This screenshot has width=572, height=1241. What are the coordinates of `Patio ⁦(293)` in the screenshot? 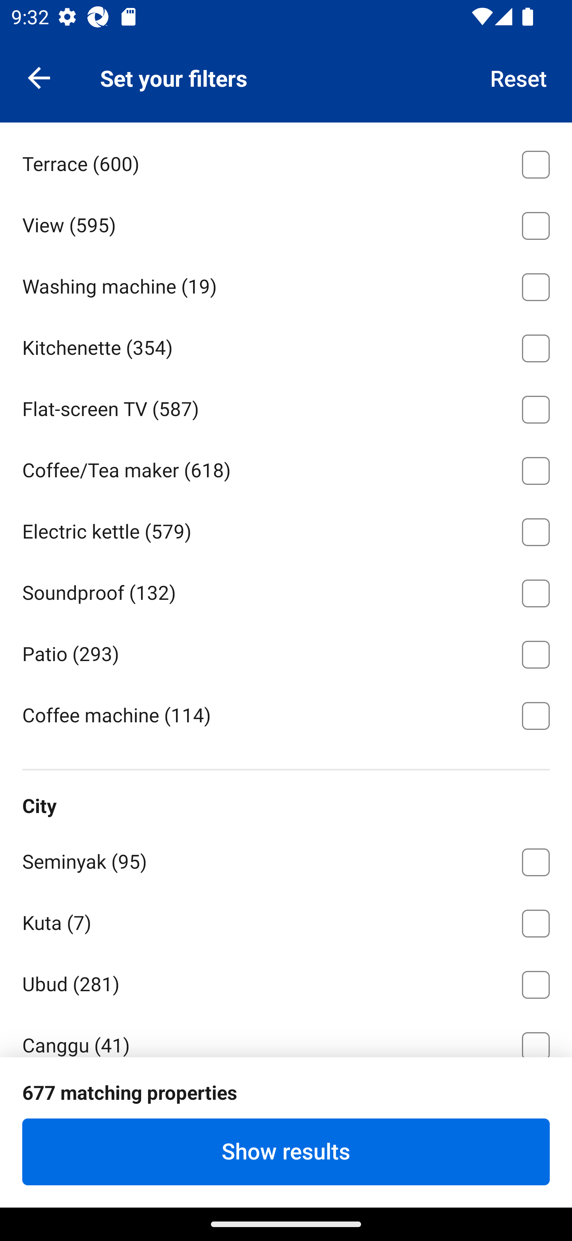 It's located at (286, 652).